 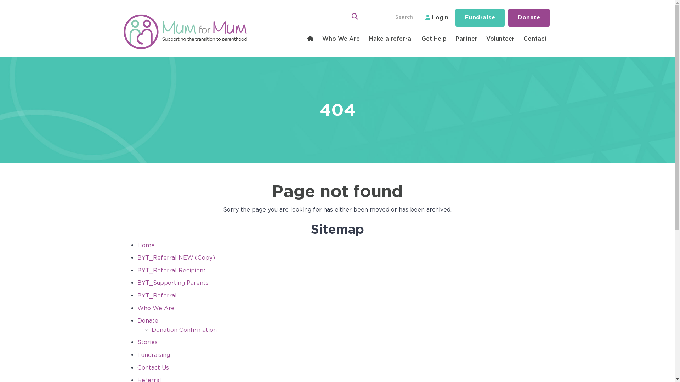 I want to click on Get Help, so click(x=434, y=39).